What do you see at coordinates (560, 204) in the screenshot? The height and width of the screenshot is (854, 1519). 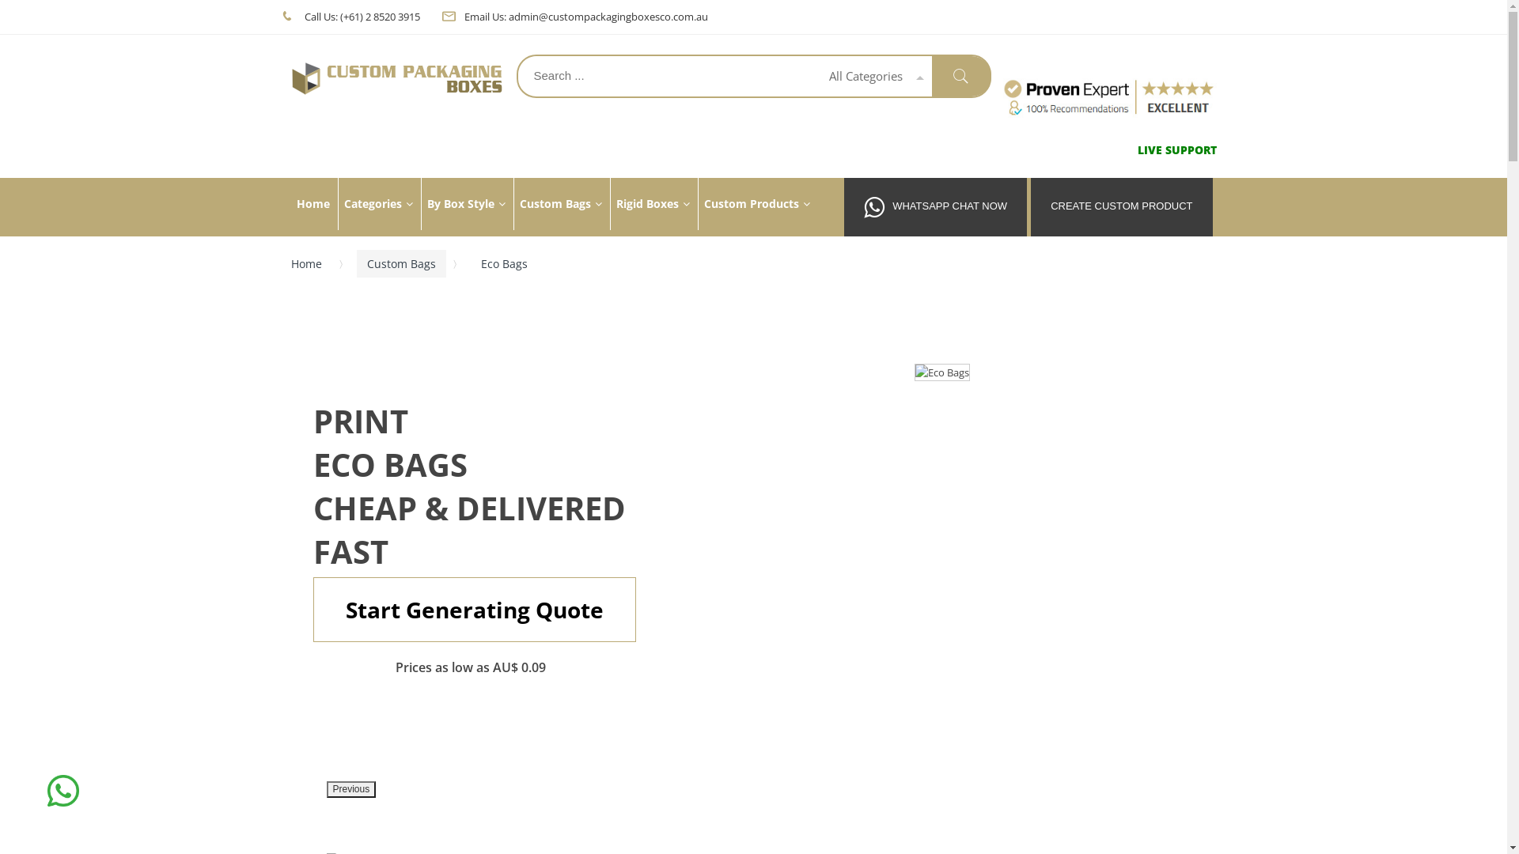 I see `Custom Bags` at bounding box center [560, 204].